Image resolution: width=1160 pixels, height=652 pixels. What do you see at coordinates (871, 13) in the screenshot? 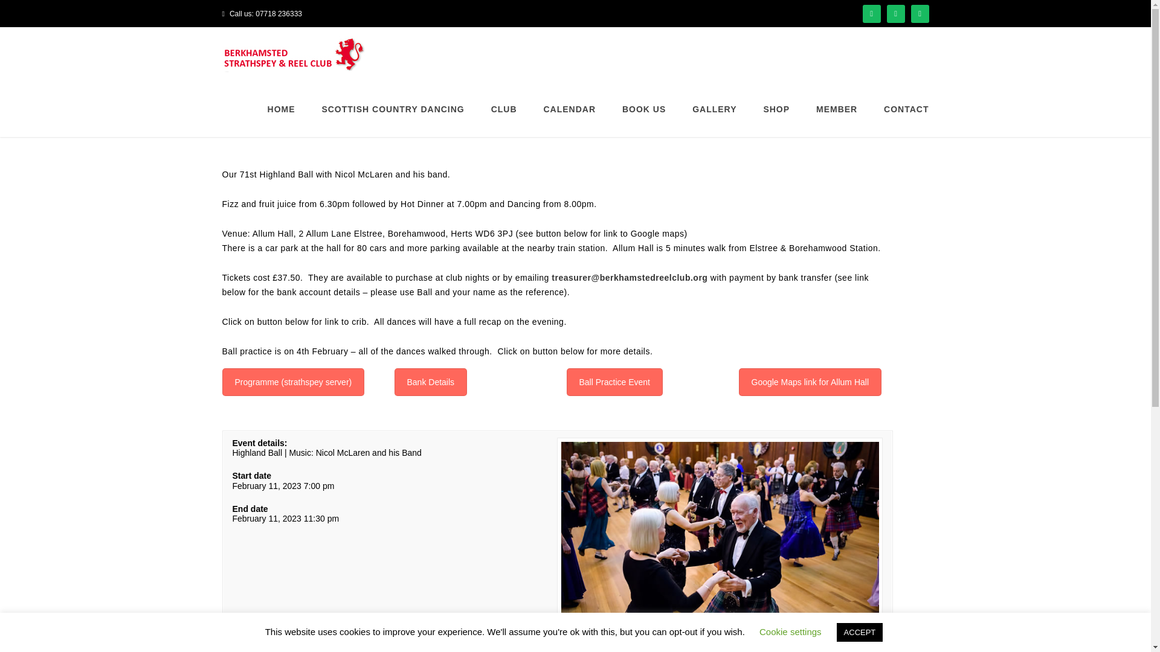
I see `Facebook` at bounding box center [871, 13].